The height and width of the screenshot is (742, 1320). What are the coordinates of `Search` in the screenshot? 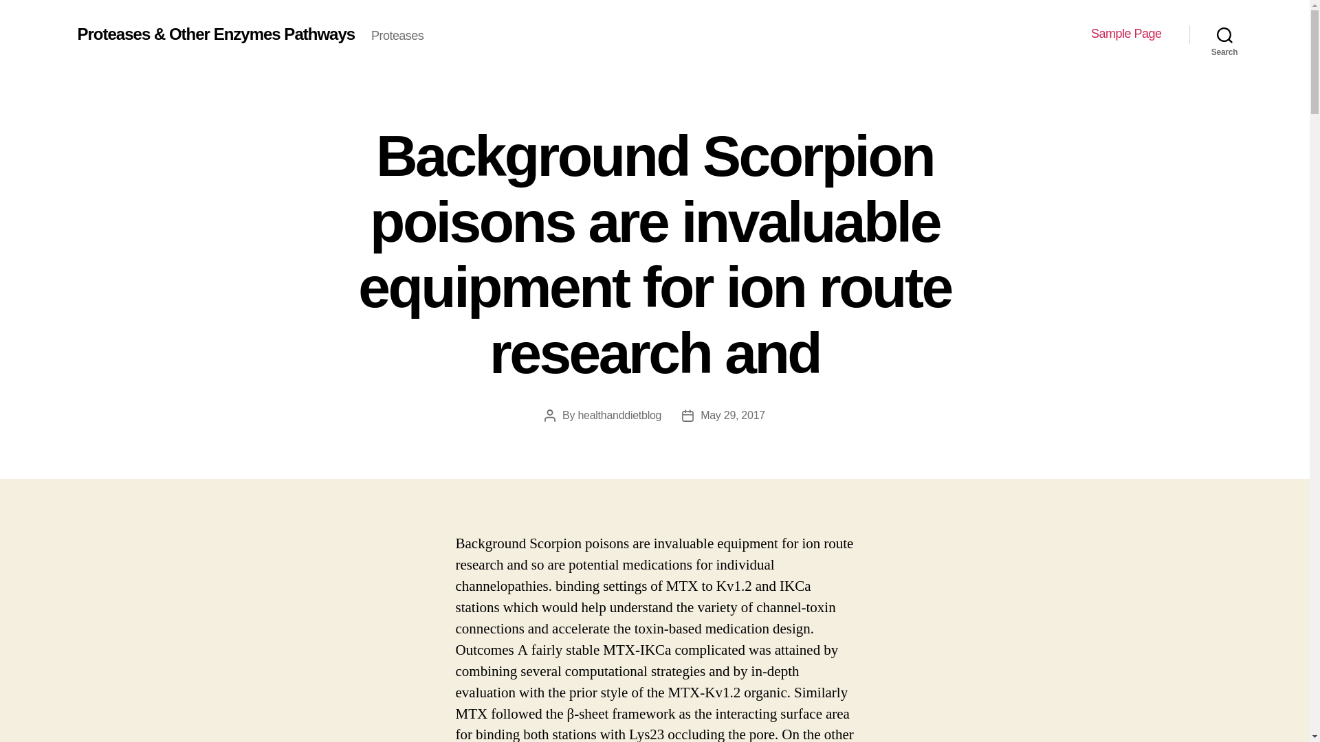 It's located at (1224, 34).